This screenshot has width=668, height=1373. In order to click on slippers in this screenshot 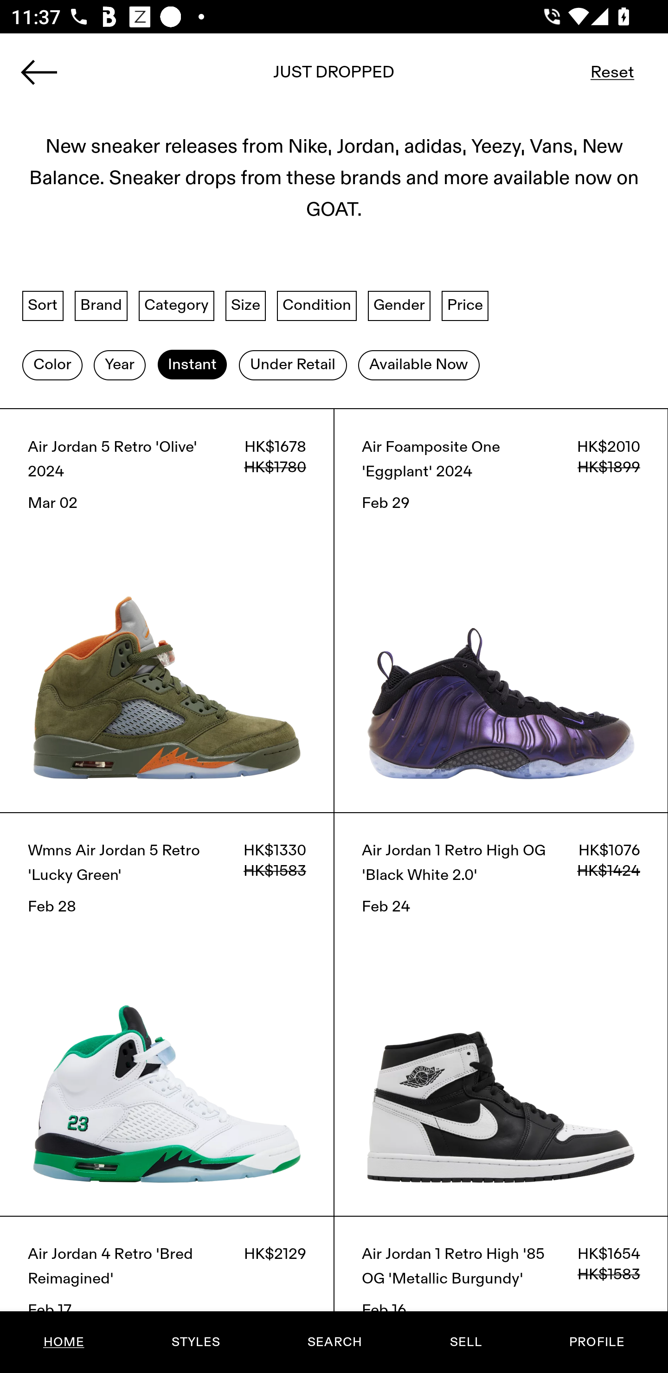, I will do `click(334, 77)`.